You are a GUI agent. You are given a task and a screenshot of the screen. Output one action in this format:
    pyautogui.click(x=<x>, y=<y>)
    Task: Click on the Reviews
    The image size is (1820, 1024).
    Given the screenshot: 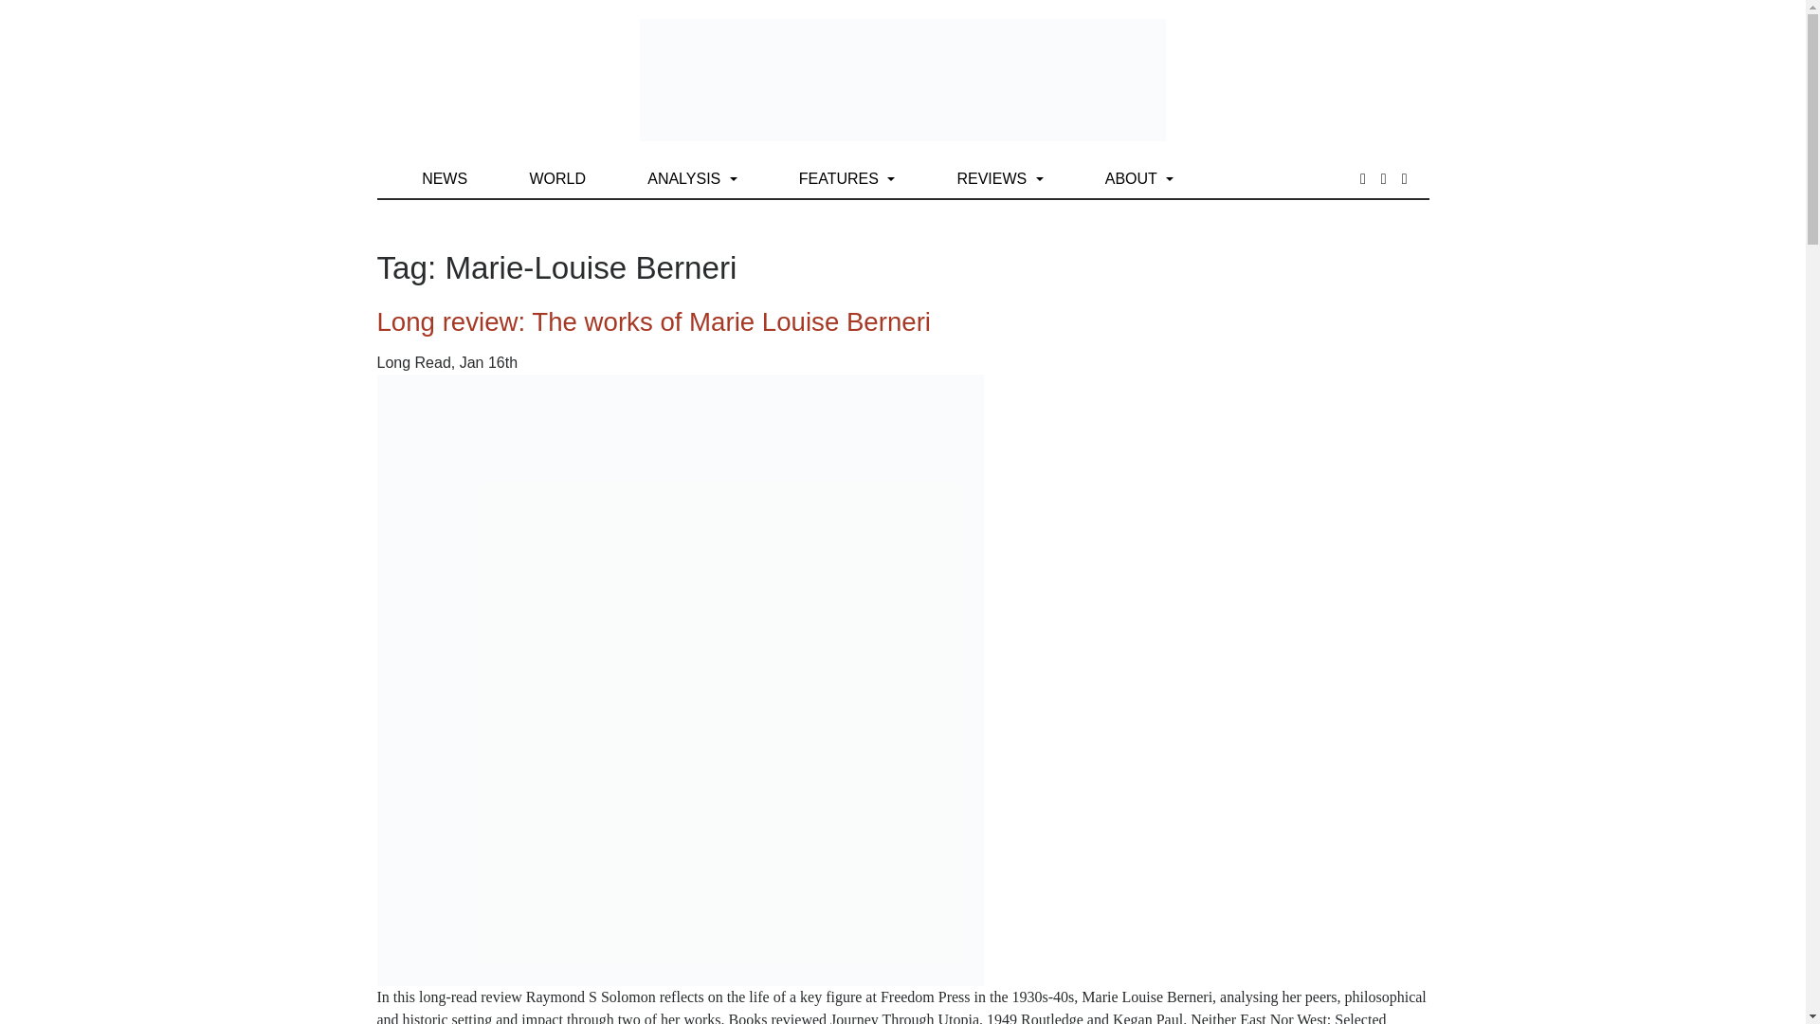 What is the action you would take?
    pyautogui.click(x=999, y=178)
    